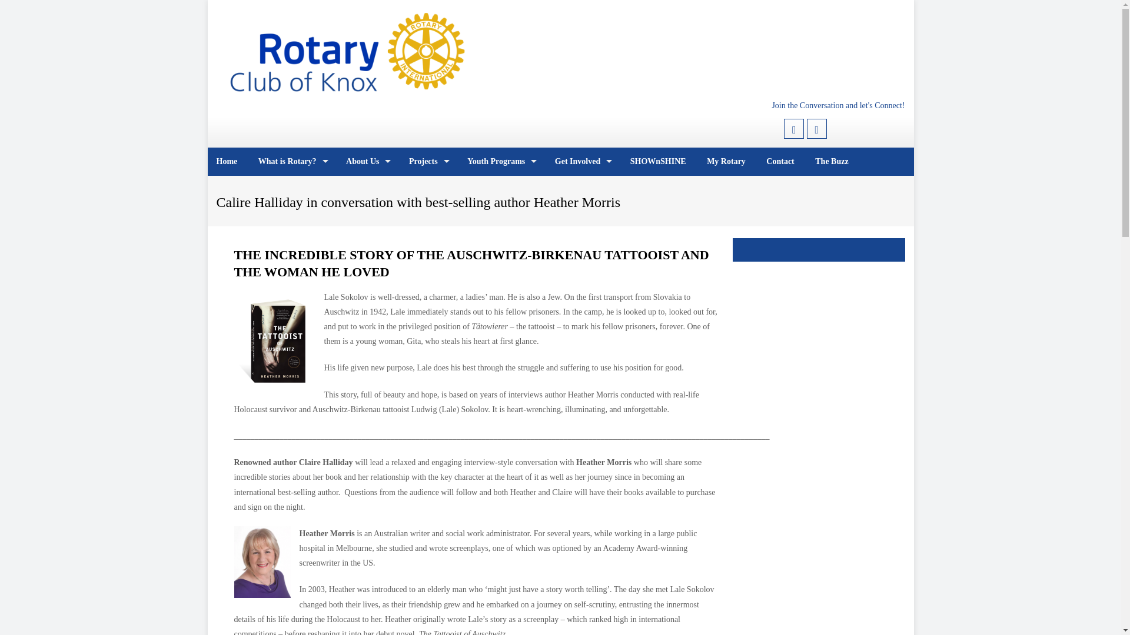 This screenshot has height=635, width=1130. What do you see at coordinates (779, 161) in the screenshot?
I see `Contact` at bounding box center [779, 161].